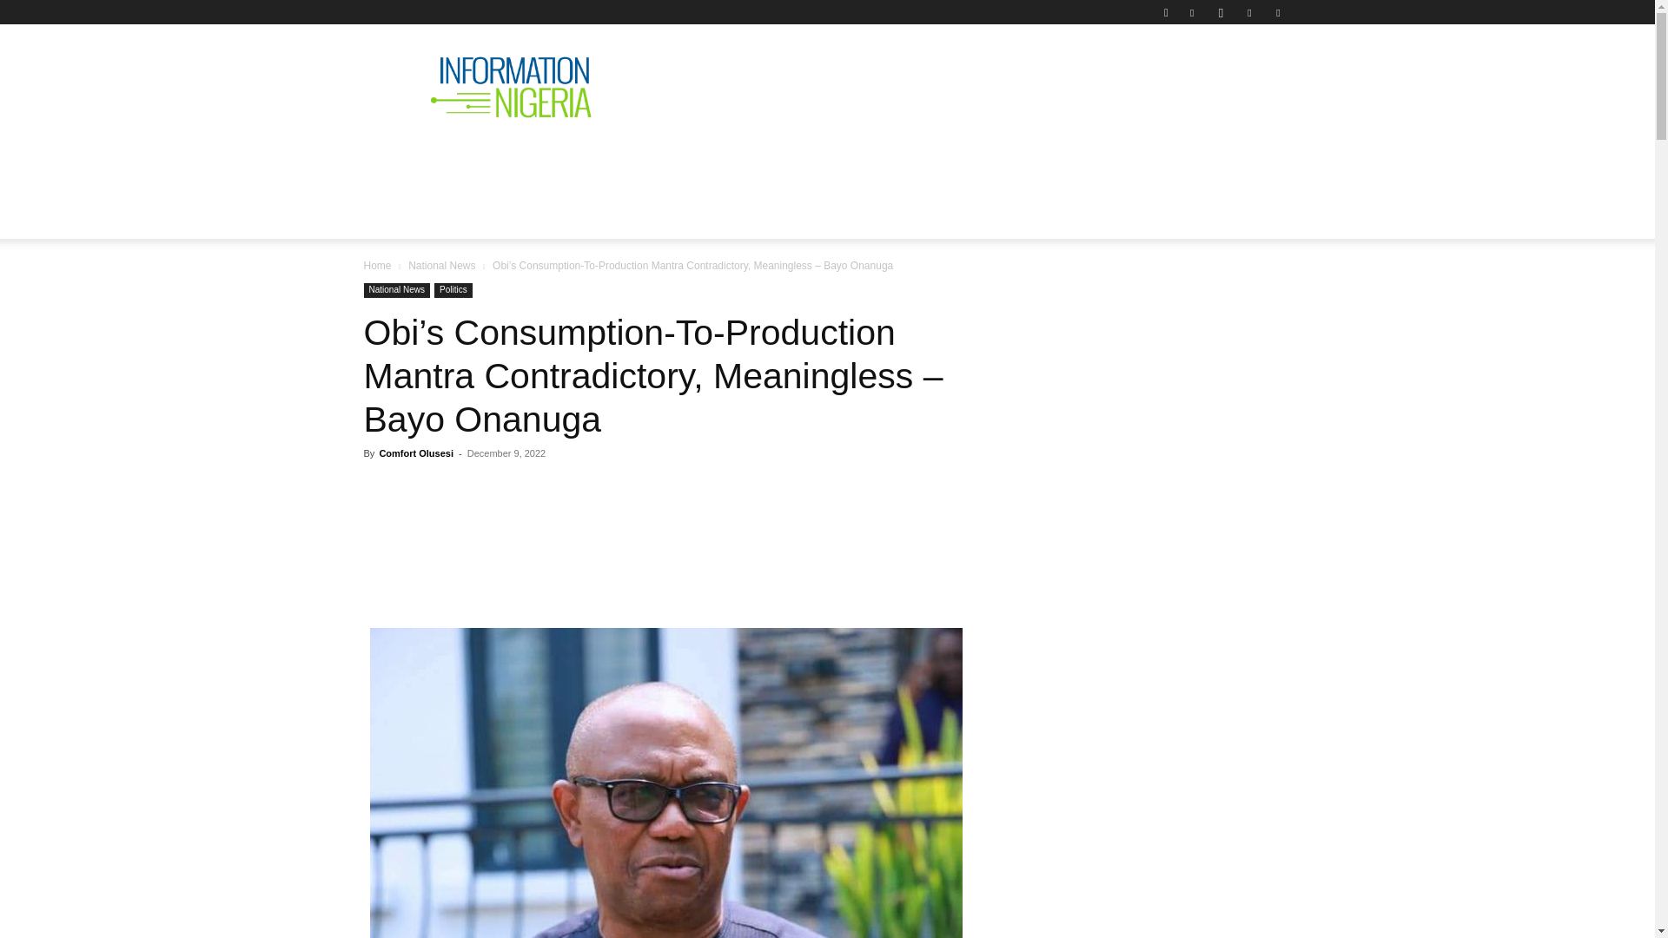 The image size is (1668, 938). Describe the element at coordinates (1277, 12) in the screenshot. I see `Youtube` at that location.